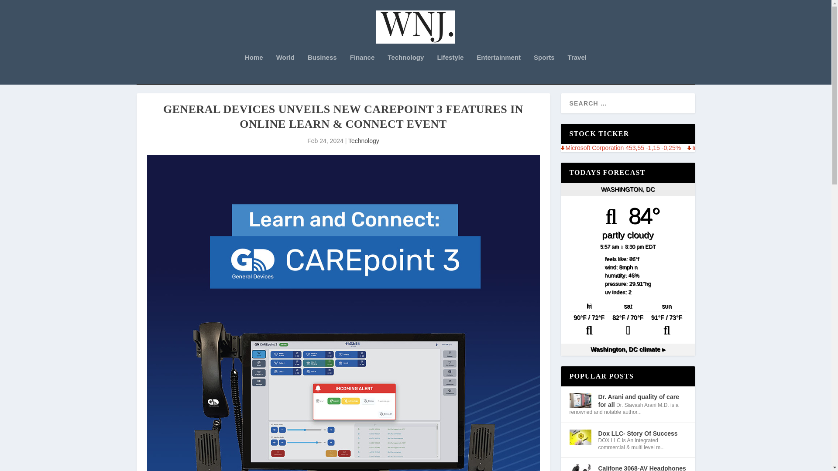 The width and height of the screenshot is (838, 471). What do you see at coordinates (322, 69) in the screenshot?
I see `Business` at bounding box center [322, 69].